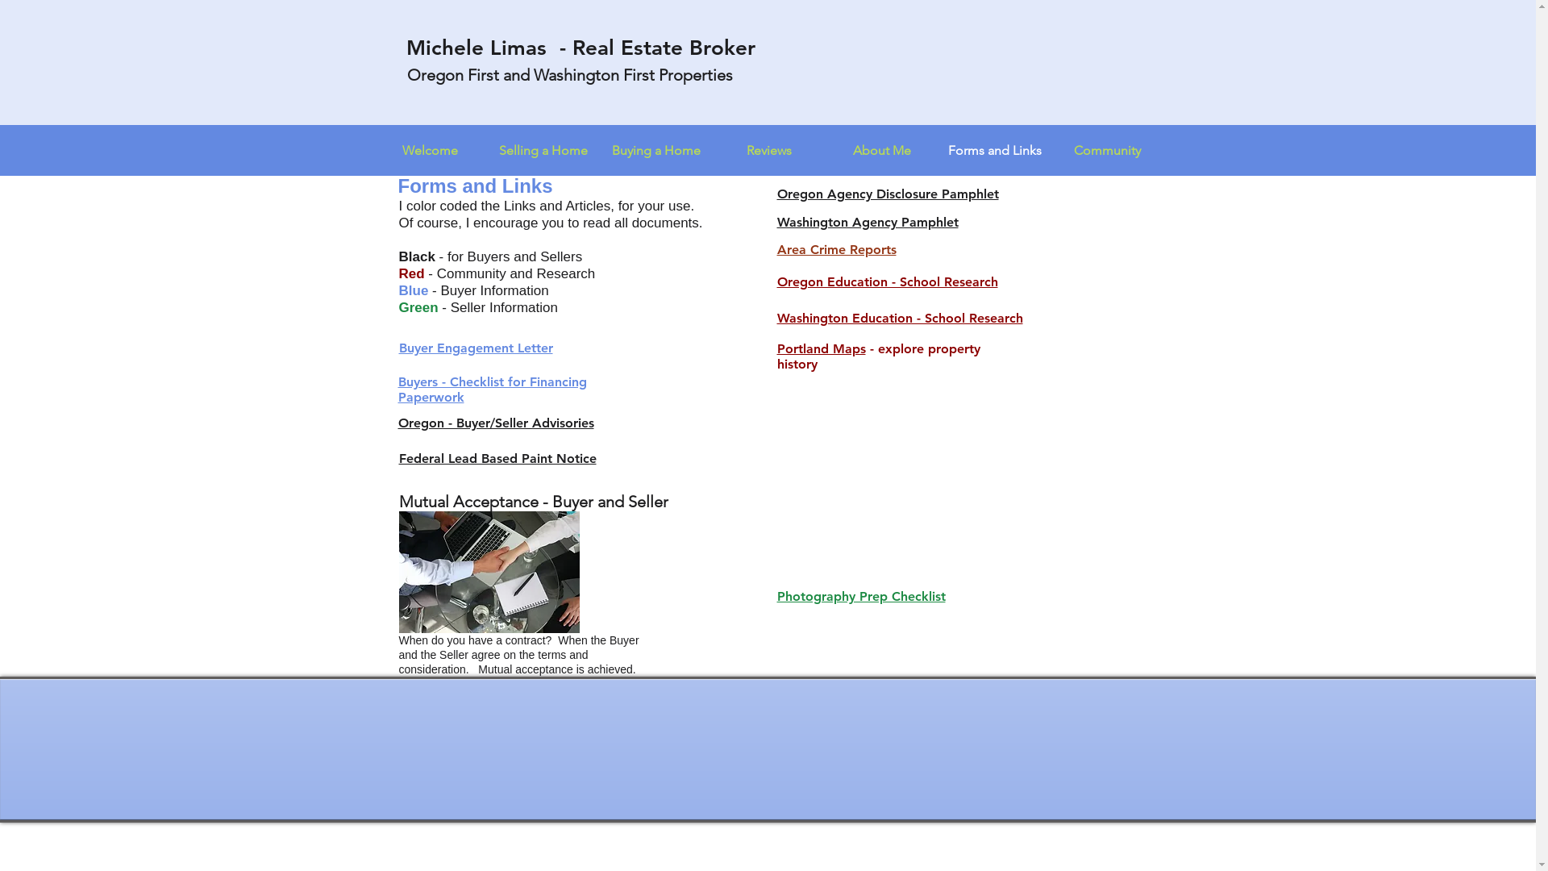  What do you see at coordinates (882, 151) in the screenshot?
I see `About Me` at bounding box center [882, 151].